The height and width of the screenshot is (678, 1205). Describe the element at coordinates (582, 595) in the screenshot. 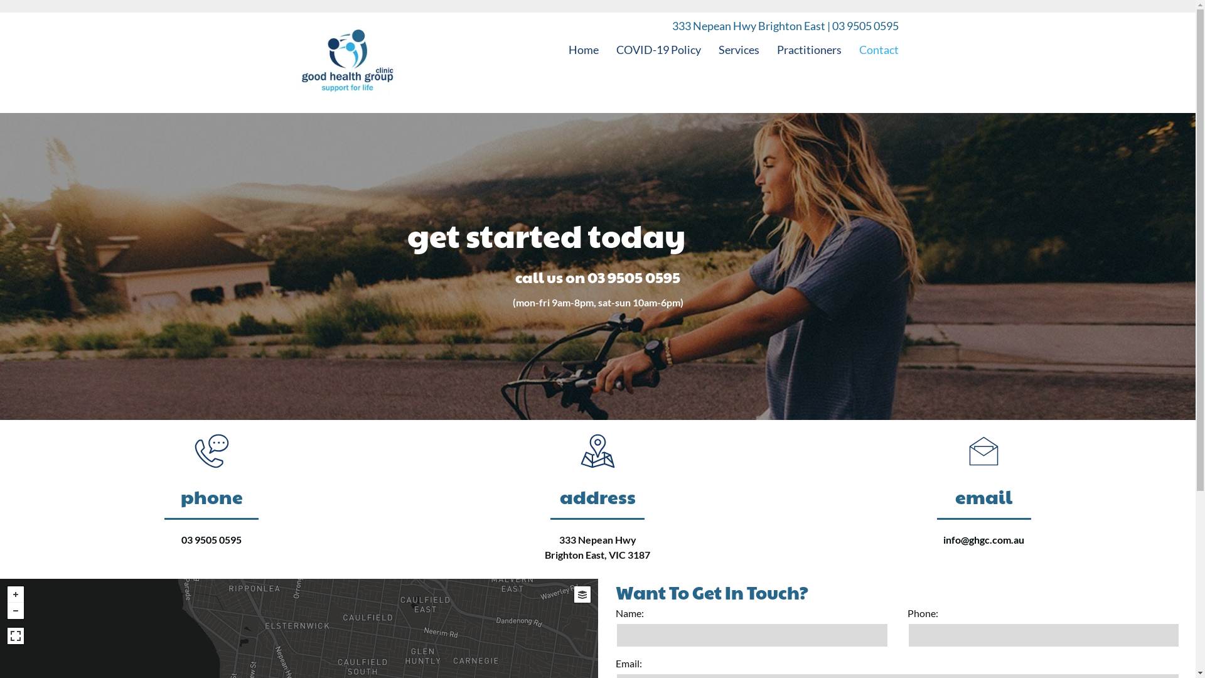

I see `Layers` at that location.